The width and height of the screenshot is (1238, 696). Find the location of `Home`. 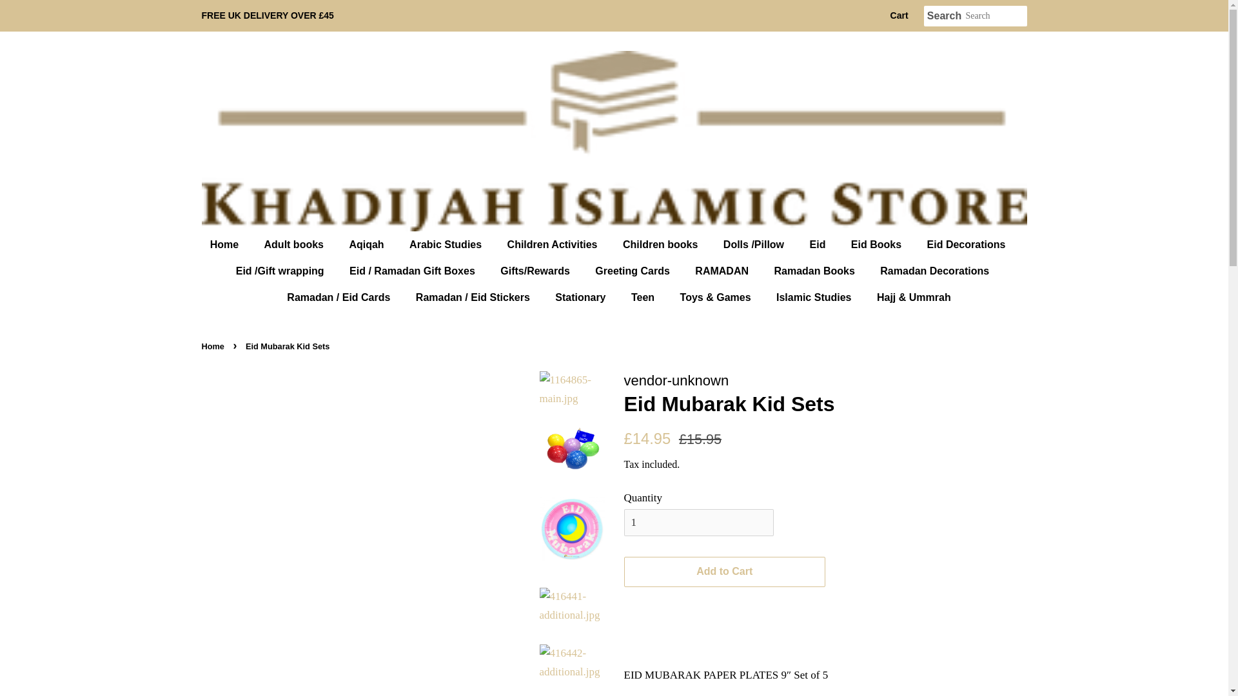

Home is located at coordinates (231, 244).